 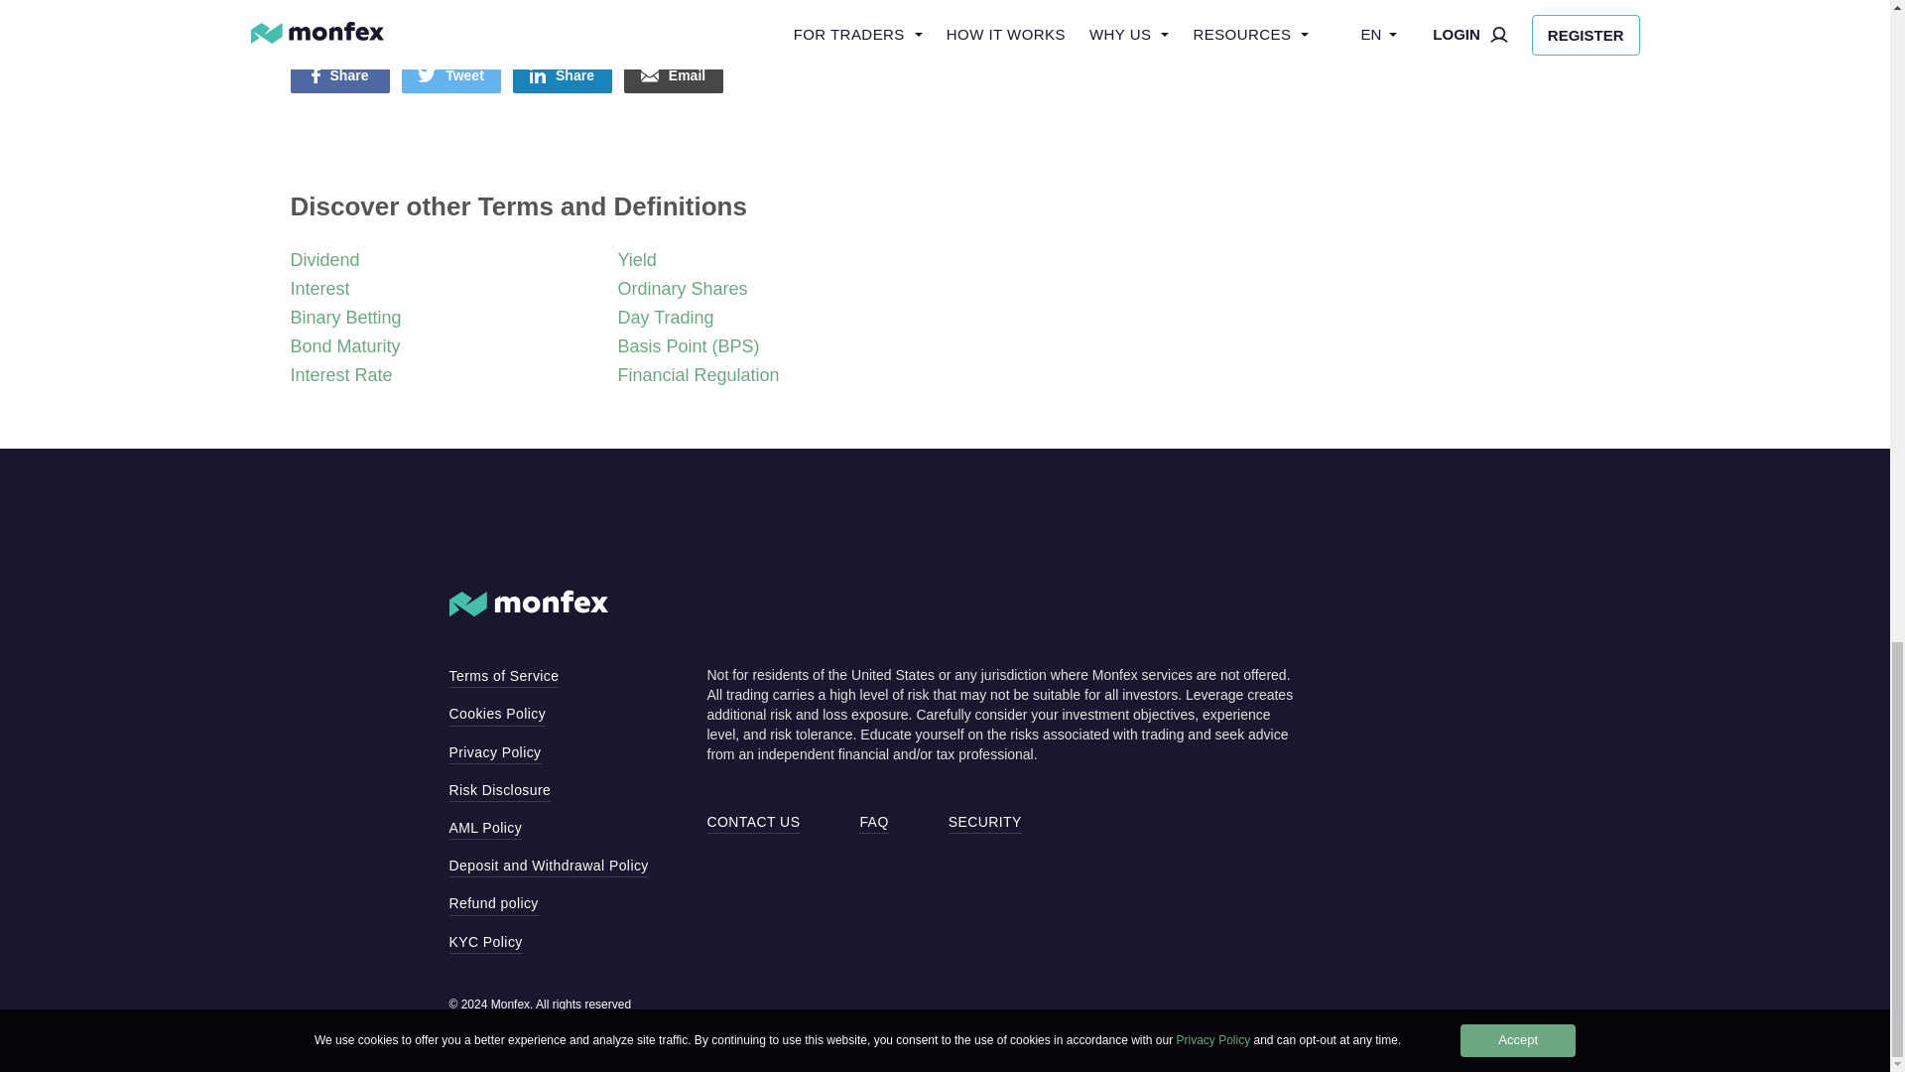 I want to click on Binary Betting, so click(x=344, y=318).